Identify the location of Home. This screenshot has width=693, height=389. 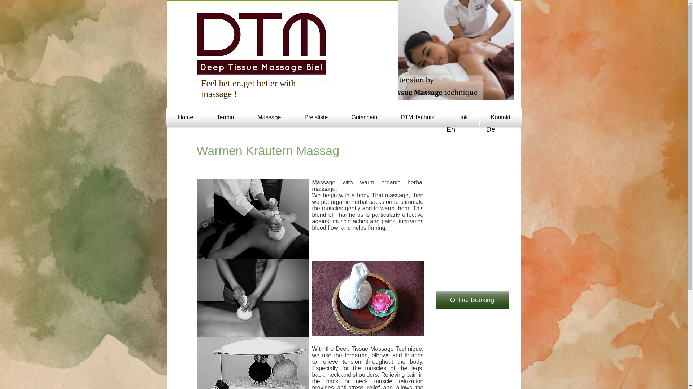
(185, 117).